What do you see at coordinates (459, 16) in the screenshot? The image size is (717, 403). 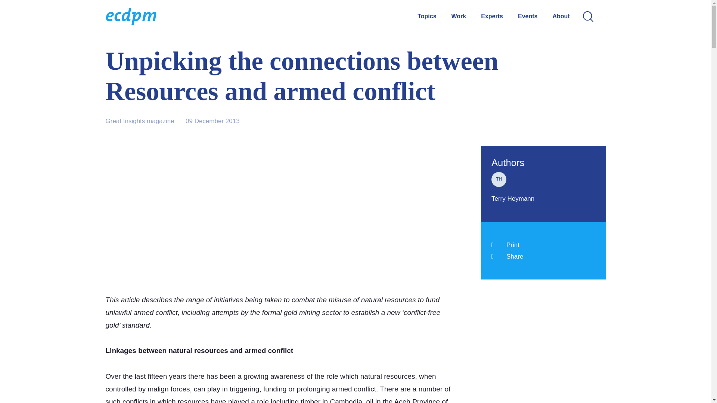 I see `Work` at bounding box center [459, 16].